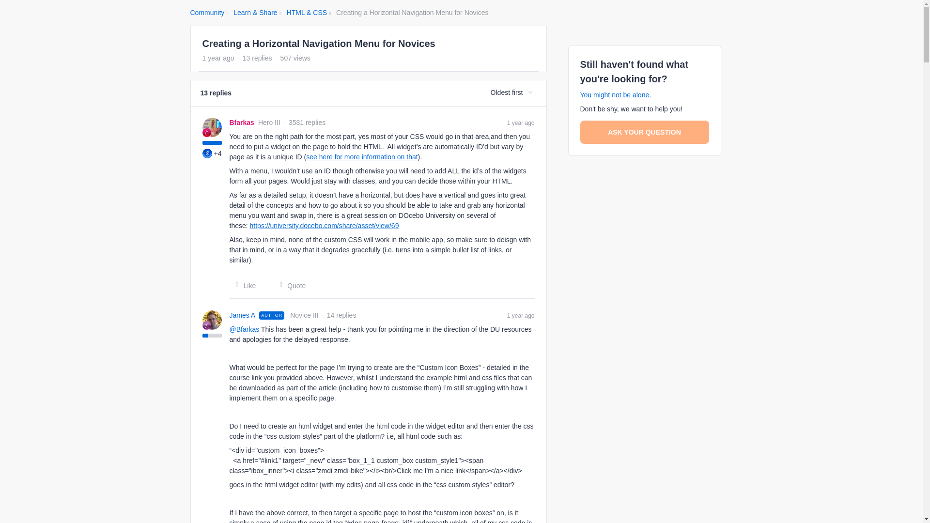 Image resolution: width=930 pixels, height=523 pixels. I want to click on 1 year ago, so click(521, 122).